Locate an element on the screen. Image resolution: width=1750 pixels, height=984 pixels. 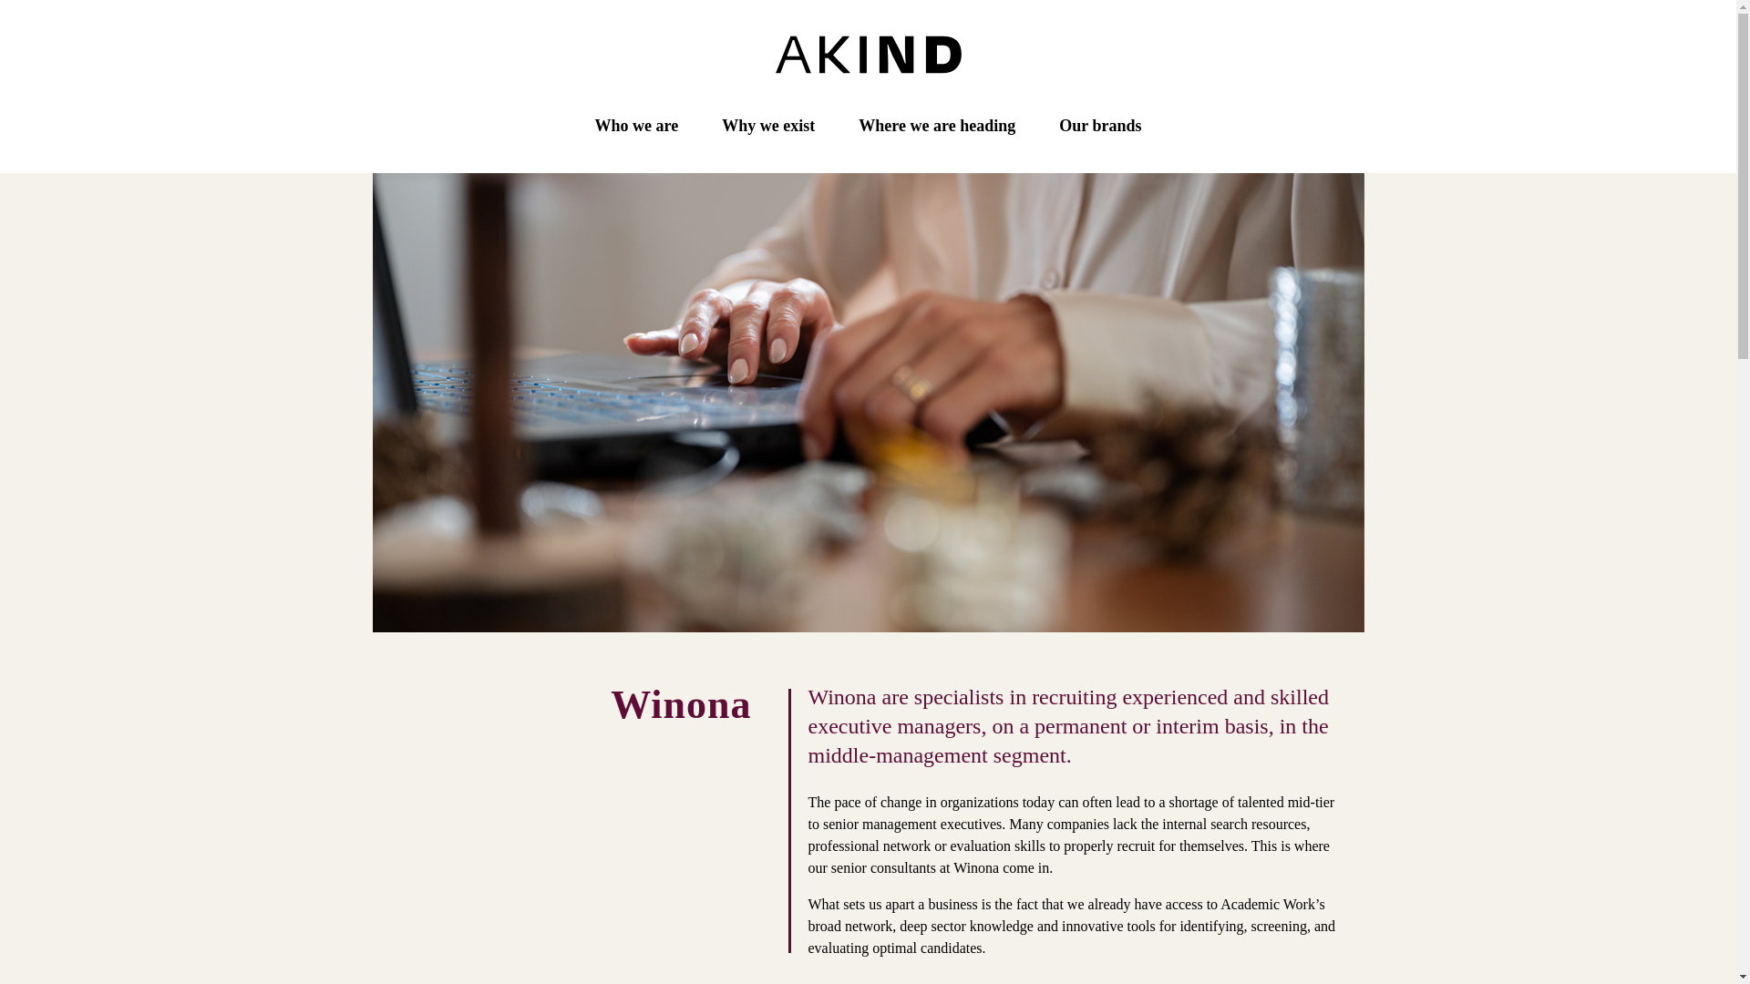
Who we are is located at coordinates (636, 126).